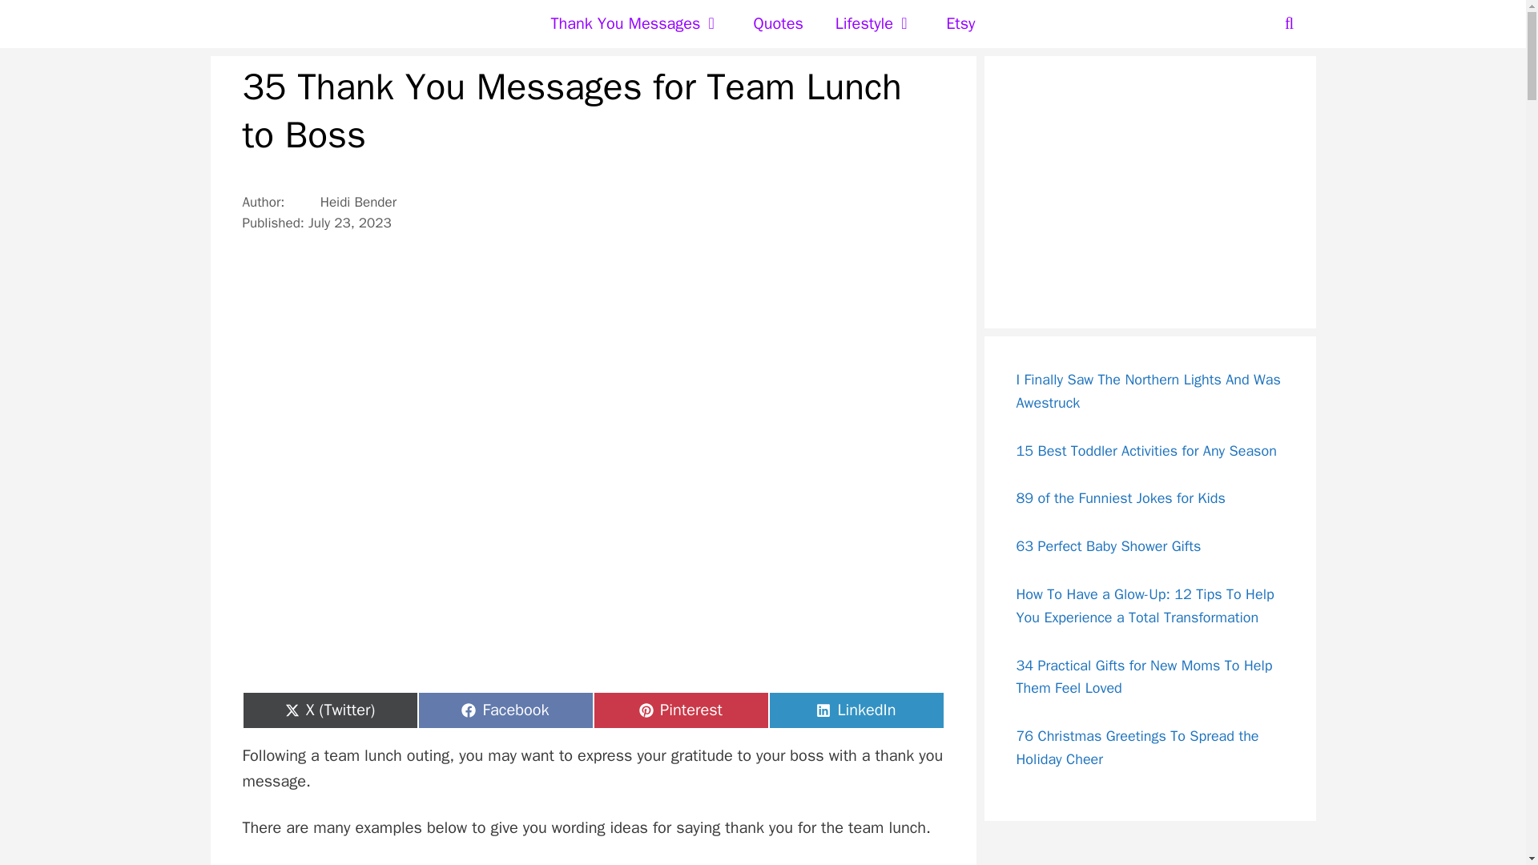 This screenshot has width=1538, height=865. What do you see at coordinates (636, 24) in the screenshot?
I see `Thank You Messages` at bounding box center [636, 24].